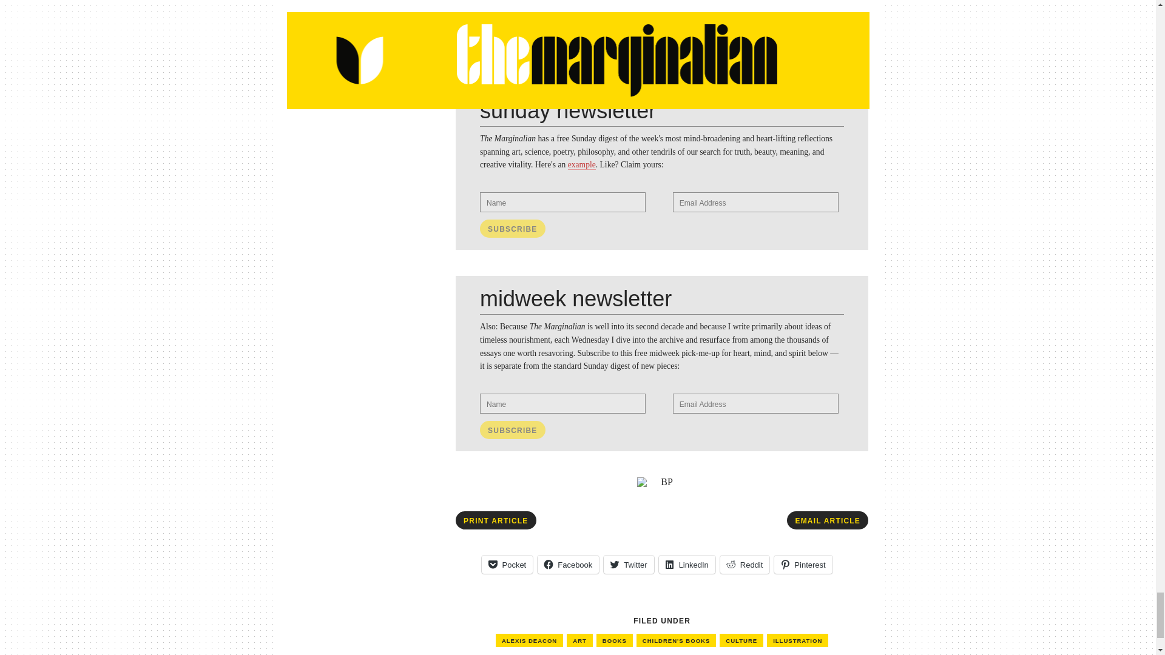 Image resolution: width=1165 pixels, height=655 pixels. I want to click on Click to share on Reddit, so click(745, 564).